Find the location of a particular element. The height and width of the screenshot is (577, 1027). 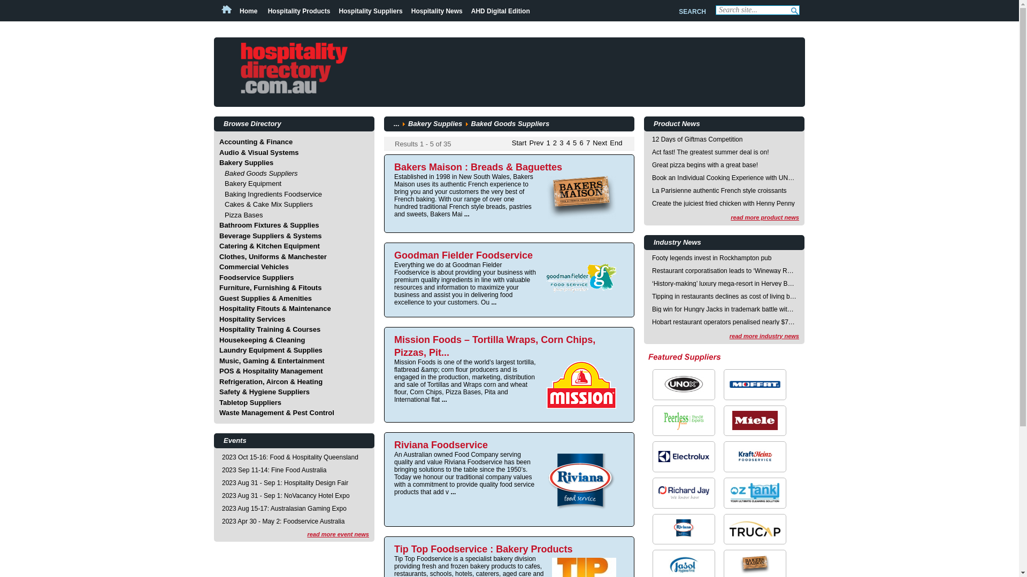

Accounting & Finance is located at coordinates (256, 142).